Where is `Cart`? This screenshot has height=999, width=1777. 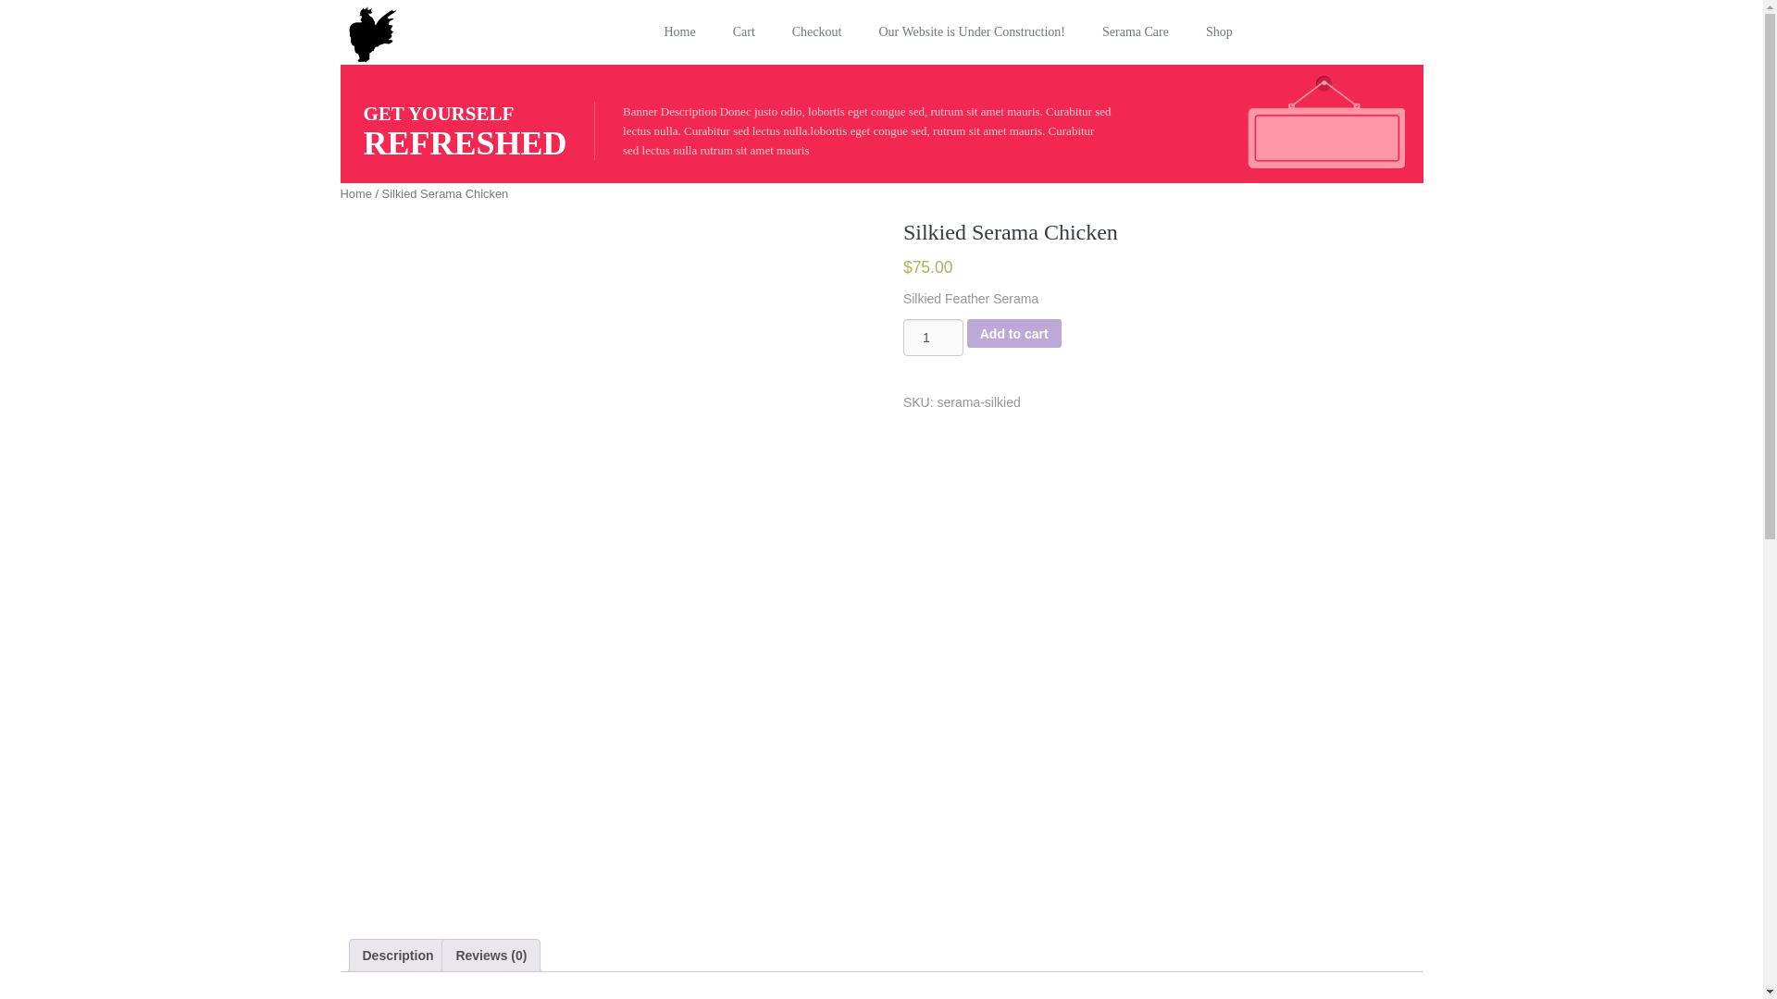 Cart is located at coordinates (743, 32).